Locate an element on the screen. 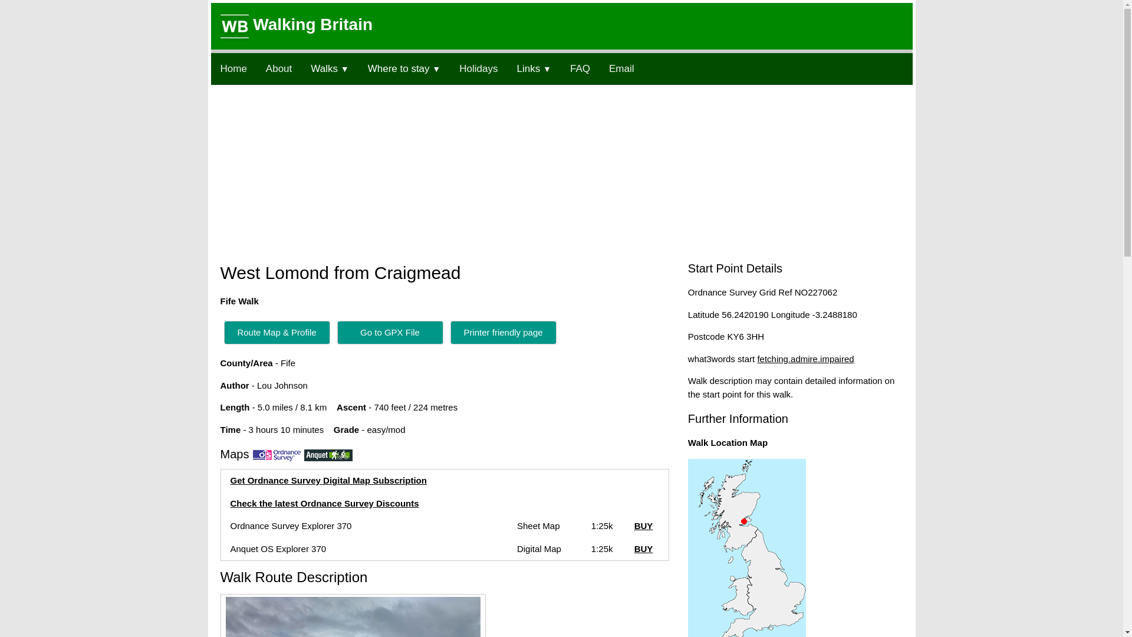  About is located at coordinates (278, 68).